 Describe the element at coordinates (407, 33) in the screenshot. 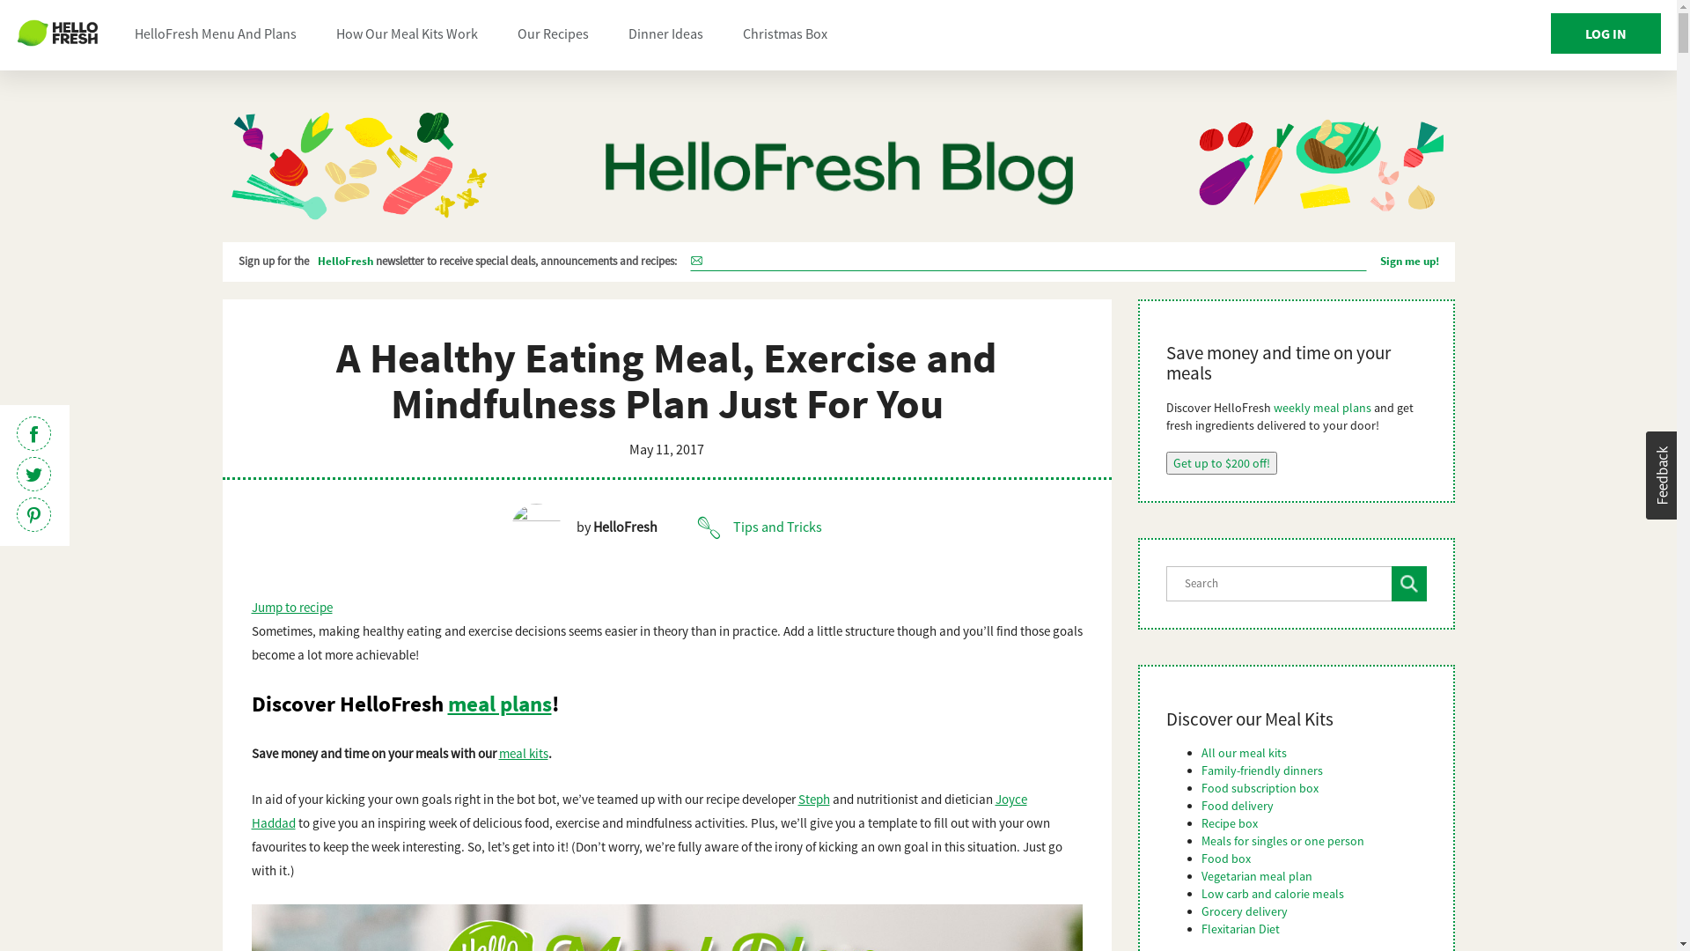

I see `How Our Meal Kits Work` at that location.